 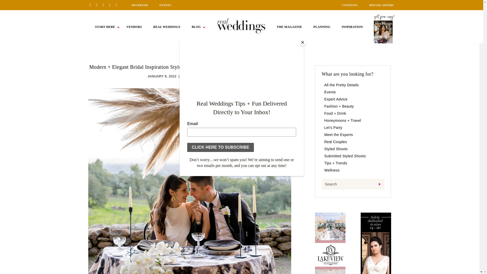 What do you see at coordinates (352, 27) in the screenshot?
I see `INSPIRATION` at bounding box center [352, 27].